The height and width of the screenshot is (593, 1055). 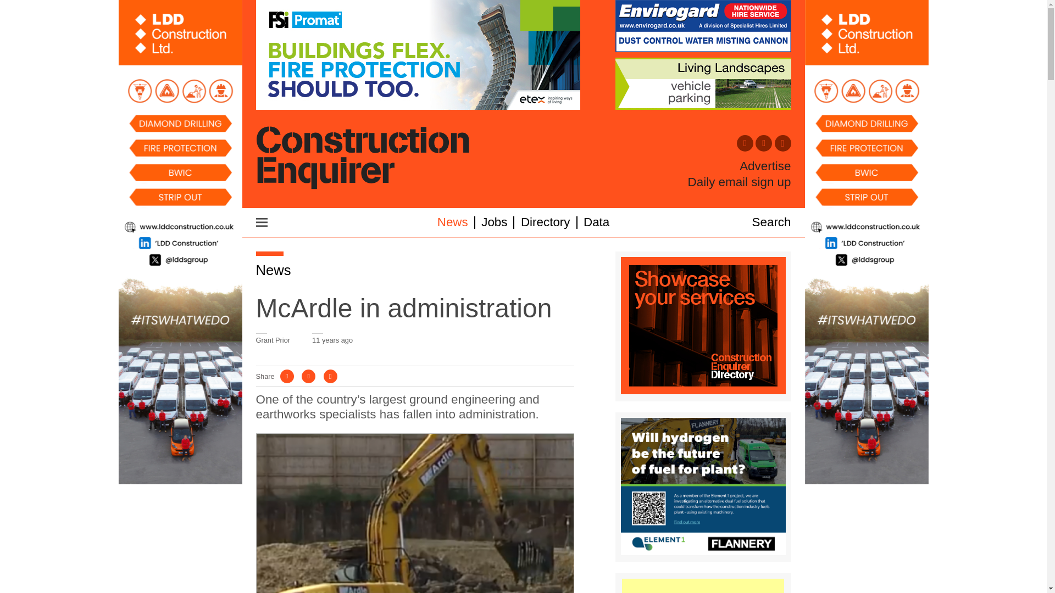 What do you see at coordinates (262, 222) in the screenshot?
I see `Menu` at bounding box center [262, 222].